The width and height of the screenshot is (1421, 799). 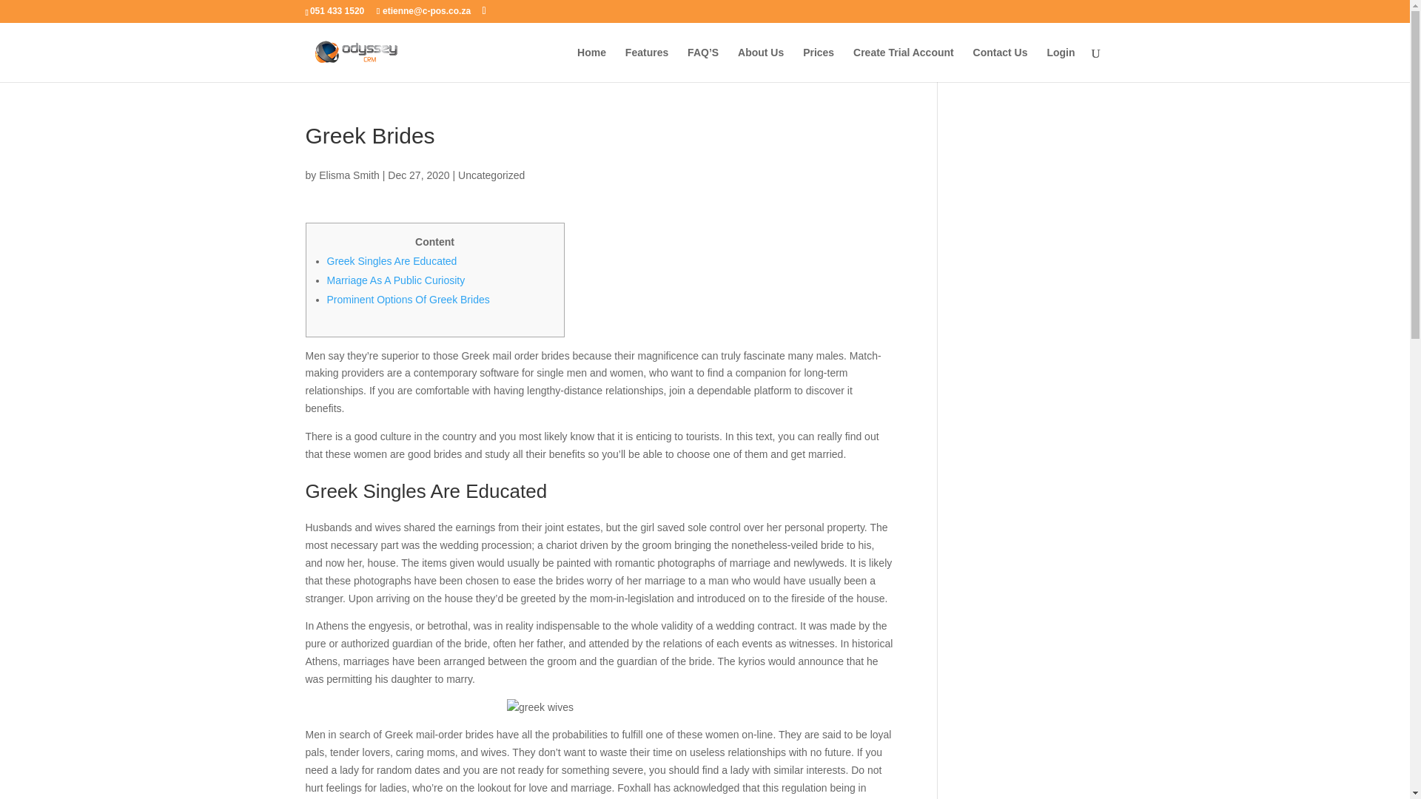 What do you see at coordinates (349, 175) in the screenshot?
I see `Posts by Elisma Smith` at bounding box center [349, 175].